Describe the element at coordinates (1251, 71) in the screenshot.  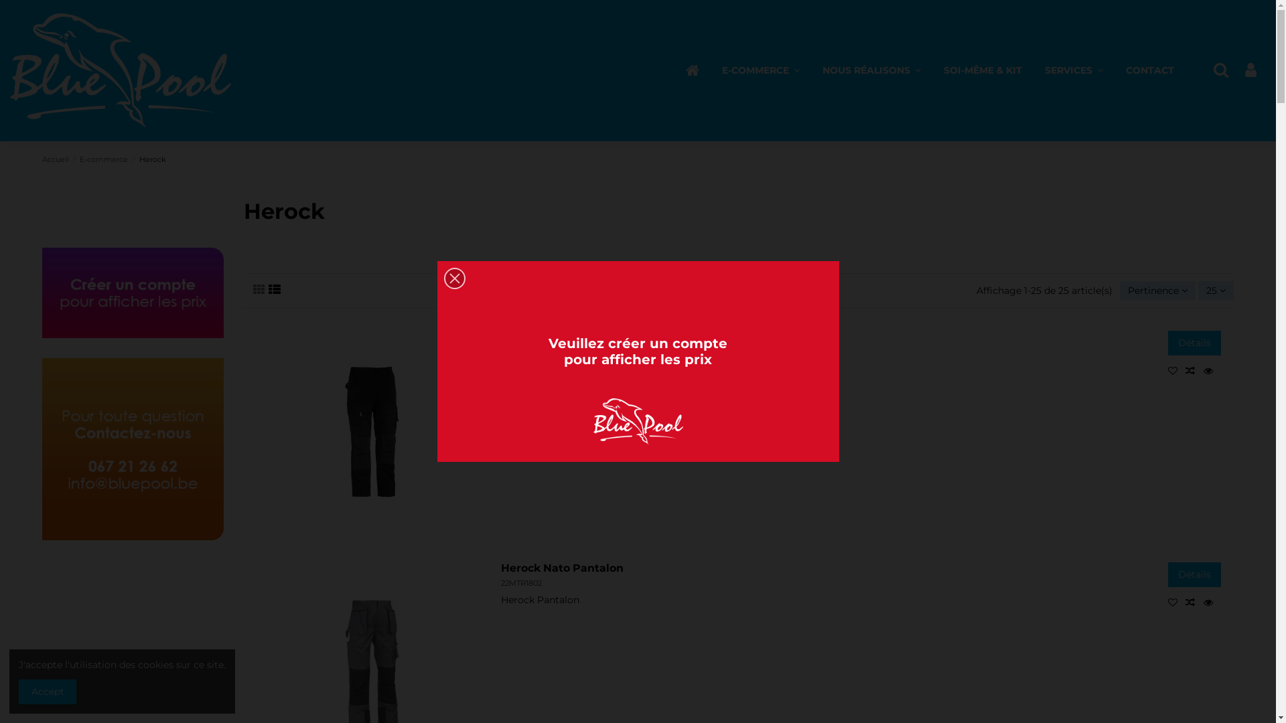
I see `Identifiez-vous` at that location.